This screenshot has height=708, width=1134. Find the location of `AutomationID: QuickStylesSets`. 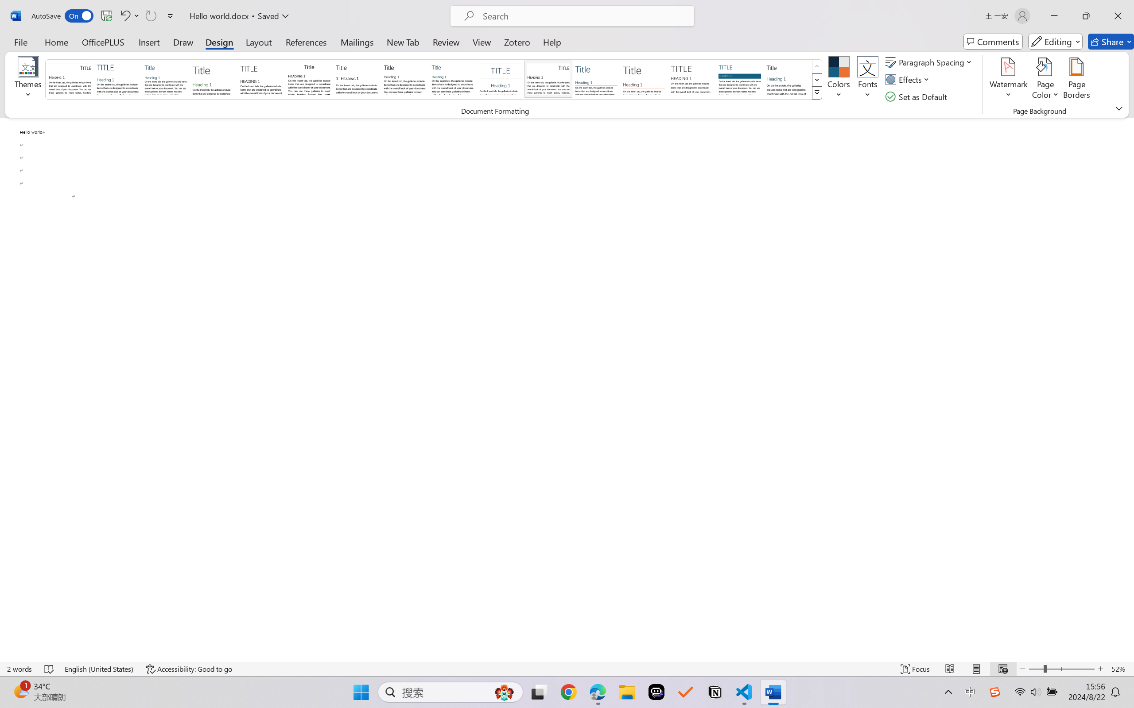

AutomationID: QuickStylesSets is located at coordinates (434, 80).